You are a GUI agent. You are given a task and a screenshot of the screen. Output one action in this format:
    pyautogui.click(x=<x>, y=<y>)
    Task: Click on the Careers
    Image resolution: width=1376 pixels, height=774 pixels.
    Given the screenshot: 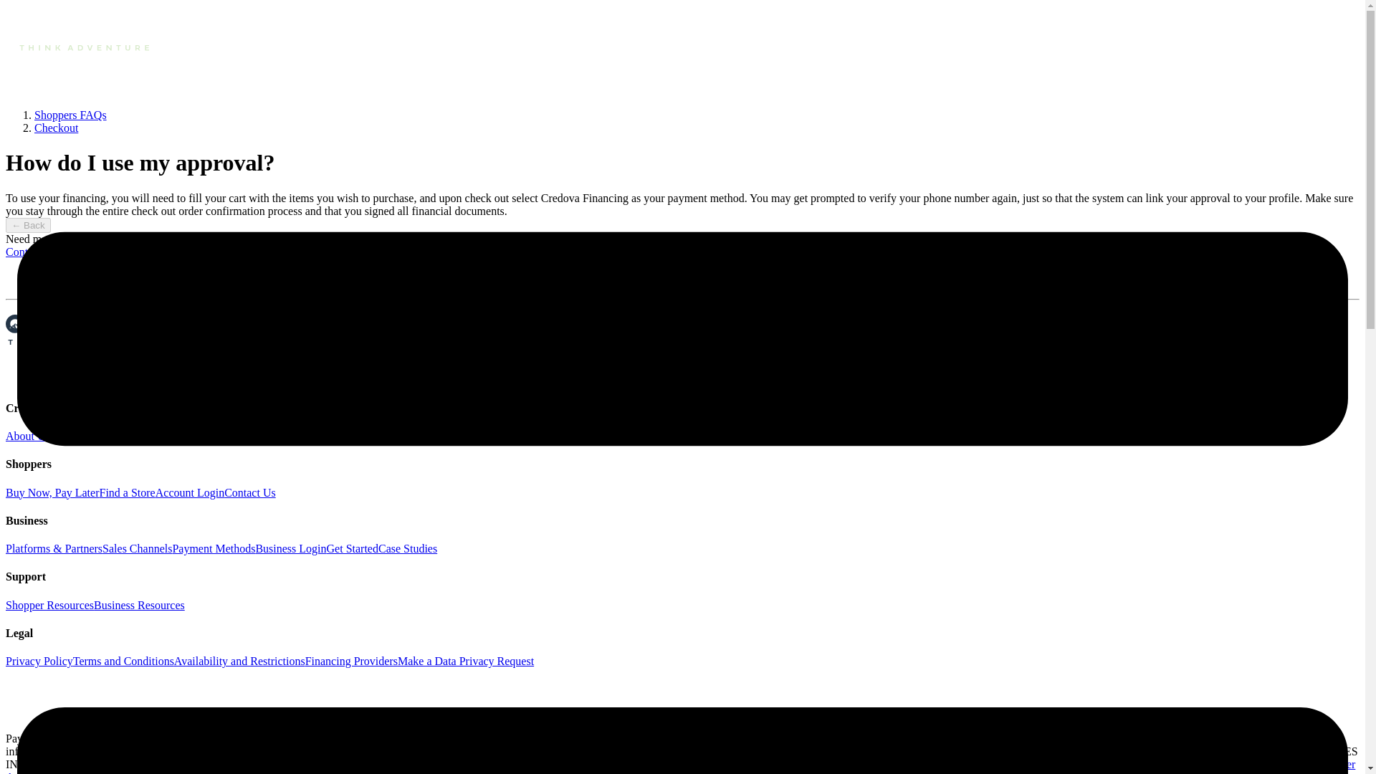 What is the action you would take?
    pyautogui.click(x=67, y=436)
    